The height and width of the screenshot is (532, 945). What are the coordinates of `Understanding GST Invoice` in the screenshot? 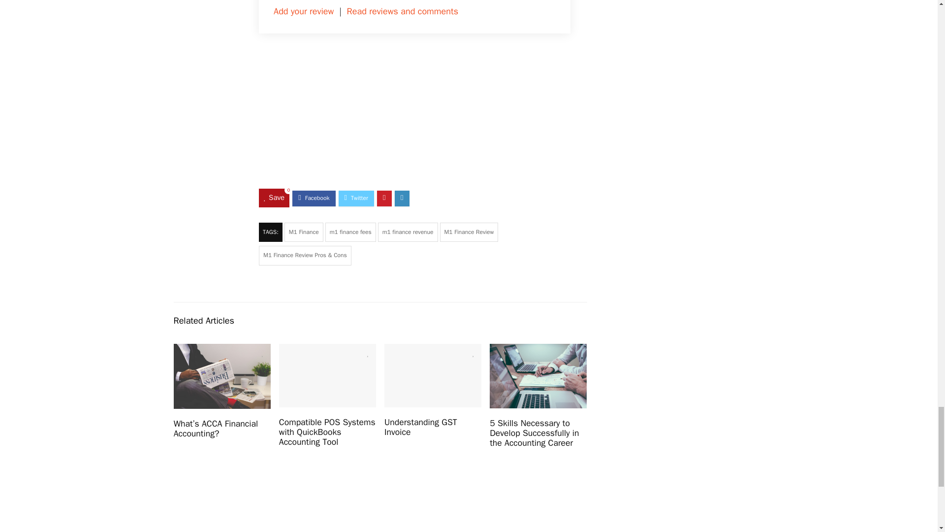 It's located at (421, 427).